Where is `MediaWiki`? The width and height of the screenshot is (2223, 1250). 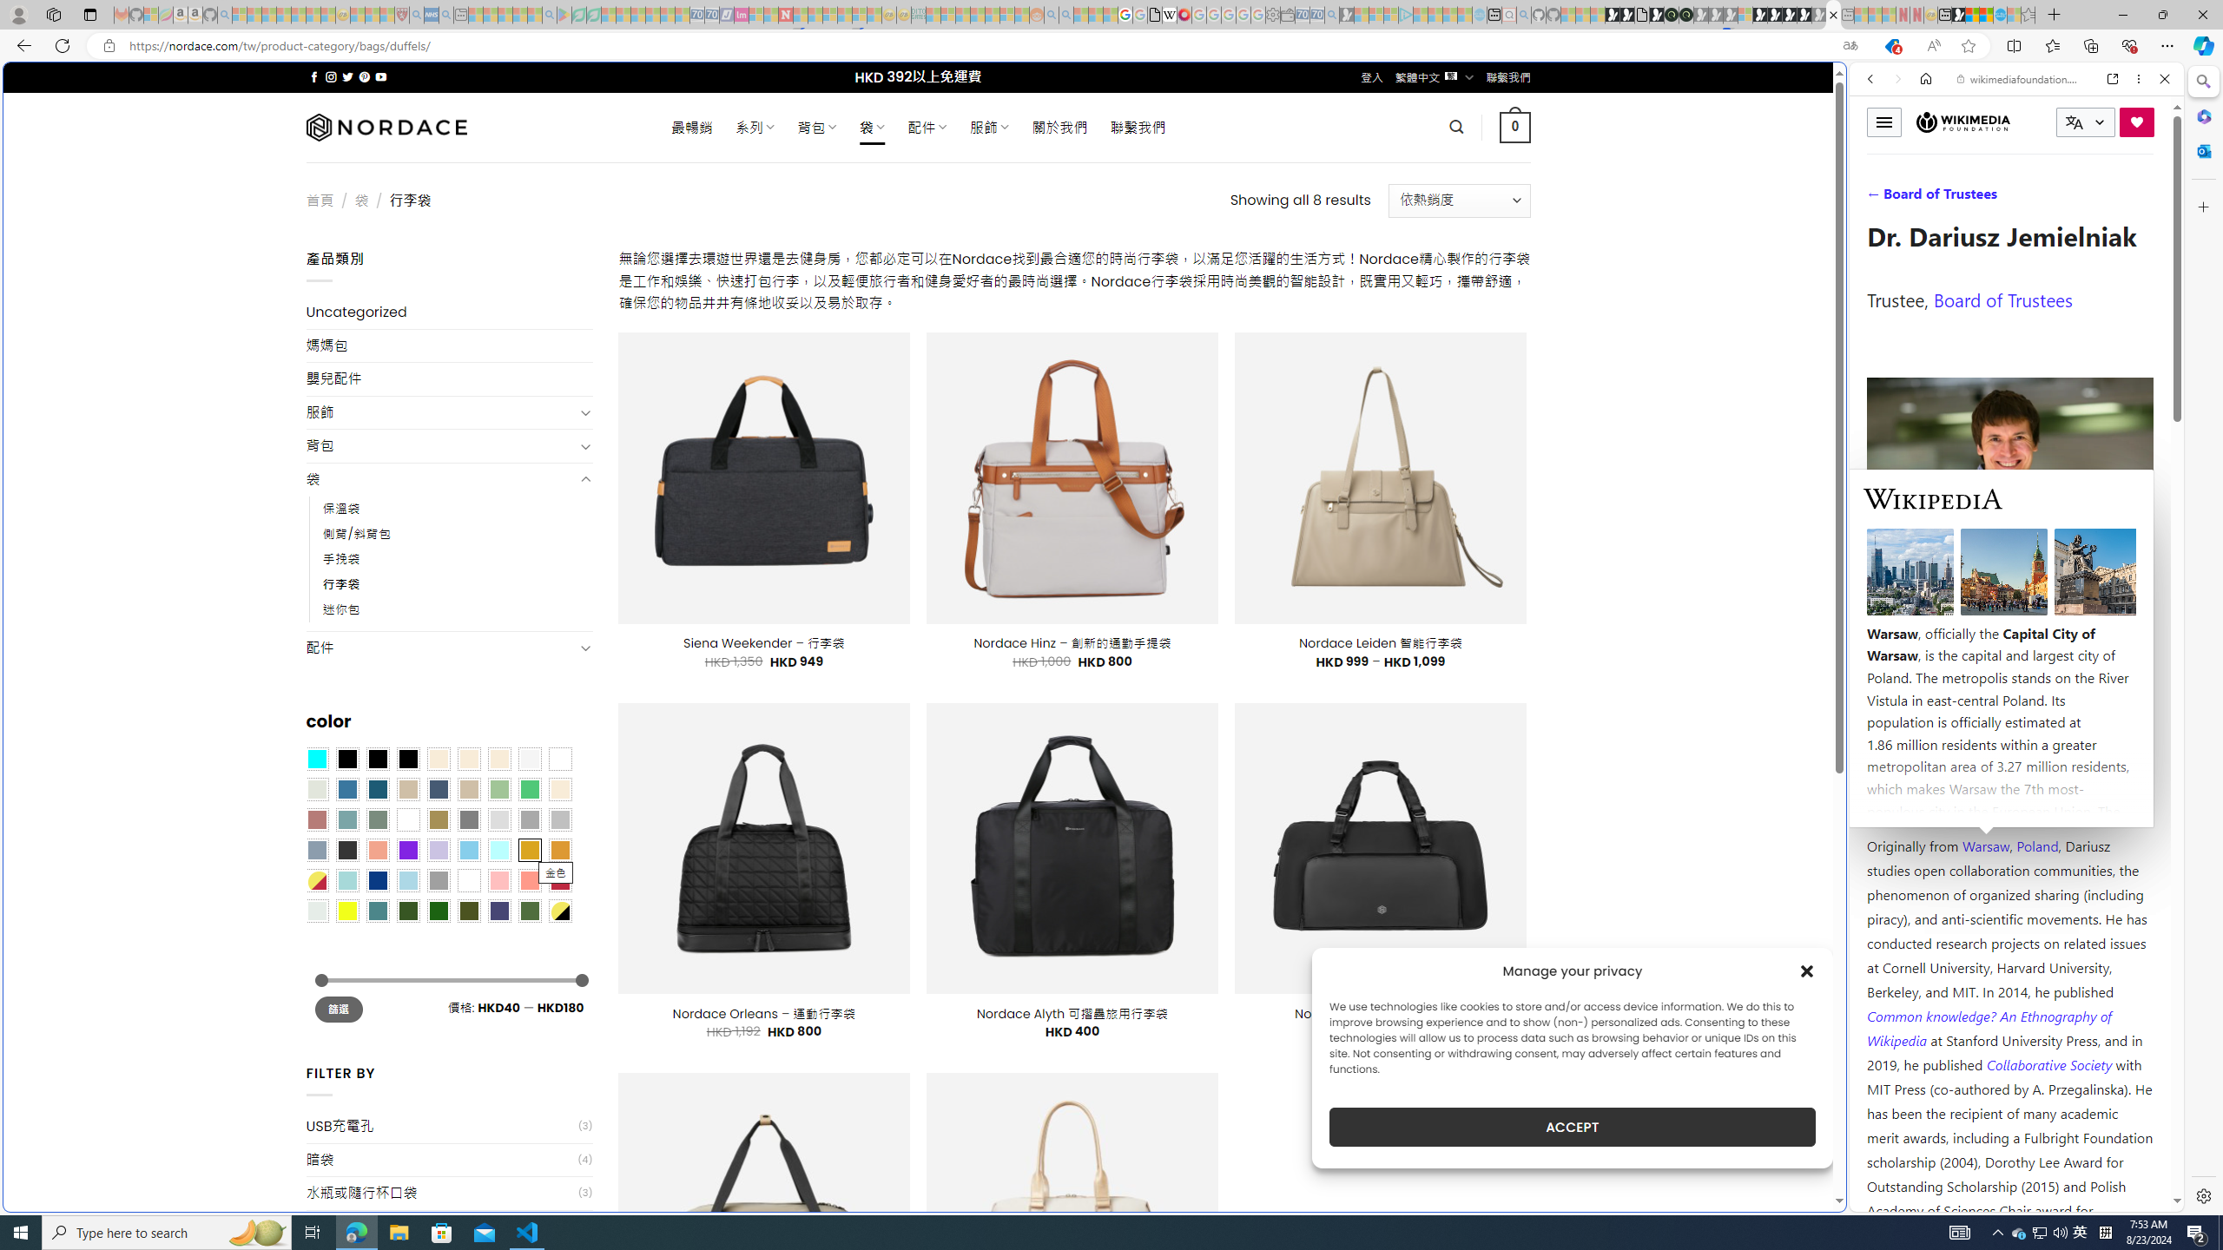
MediaWiki is located at coordinates (1183, 15).